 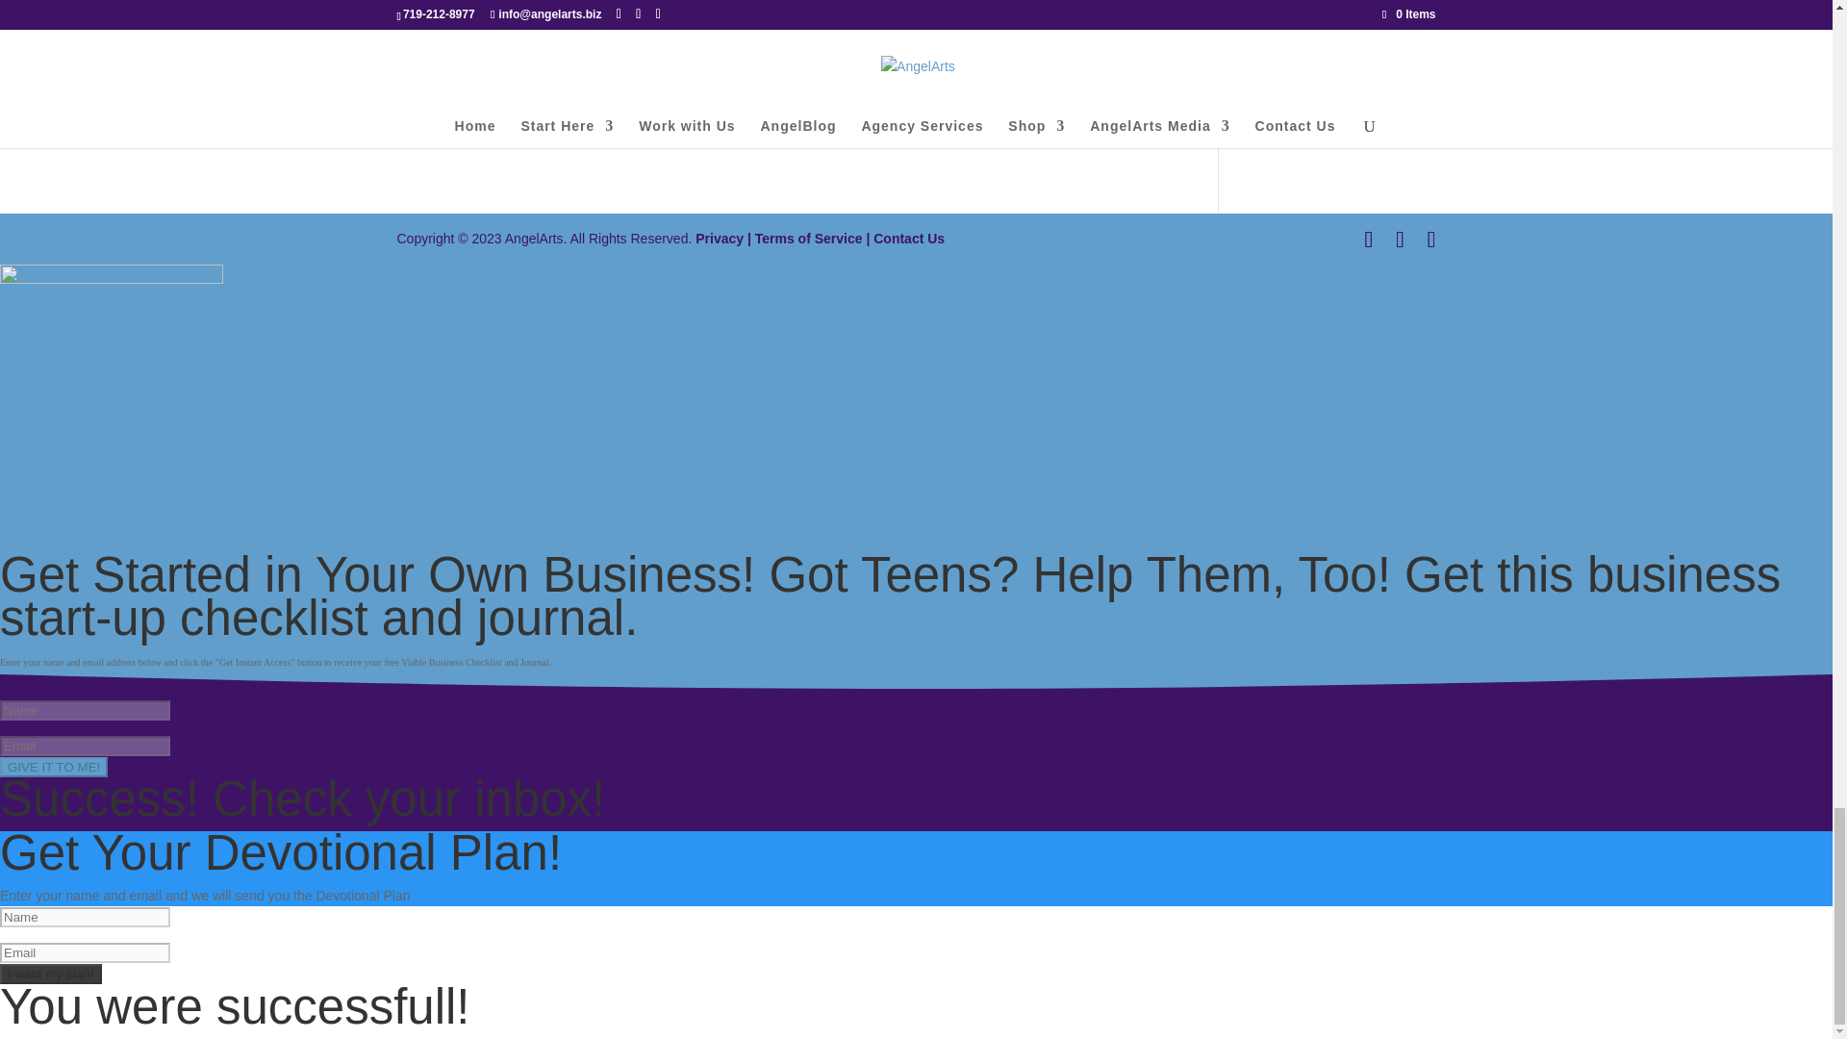 I want to click on Submit Comment, so click(x=1066, y=23).